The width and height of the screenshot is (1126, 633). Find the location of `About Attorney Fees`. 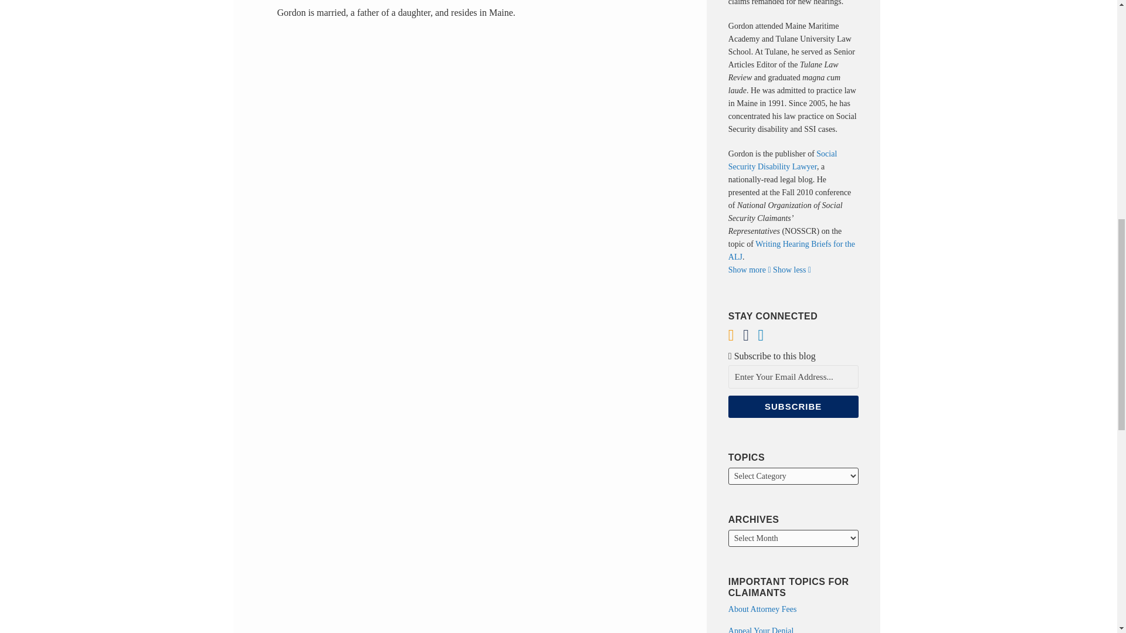

About Attorney Fees is located at coordinates (762, 609).